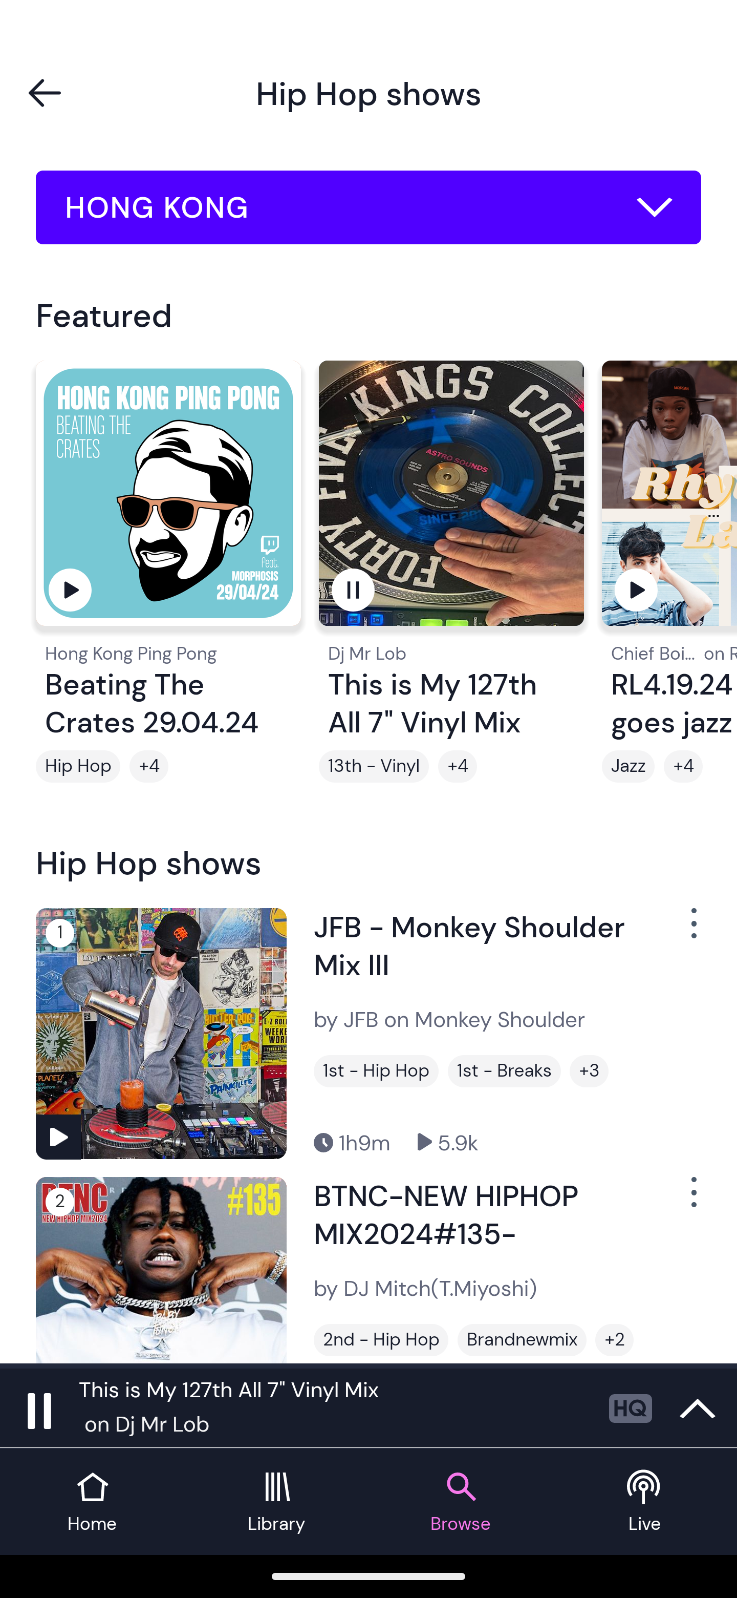 This screenshot has width=737, height=1598. I want to click on Show Options Menu Button, so click(692, 1201).